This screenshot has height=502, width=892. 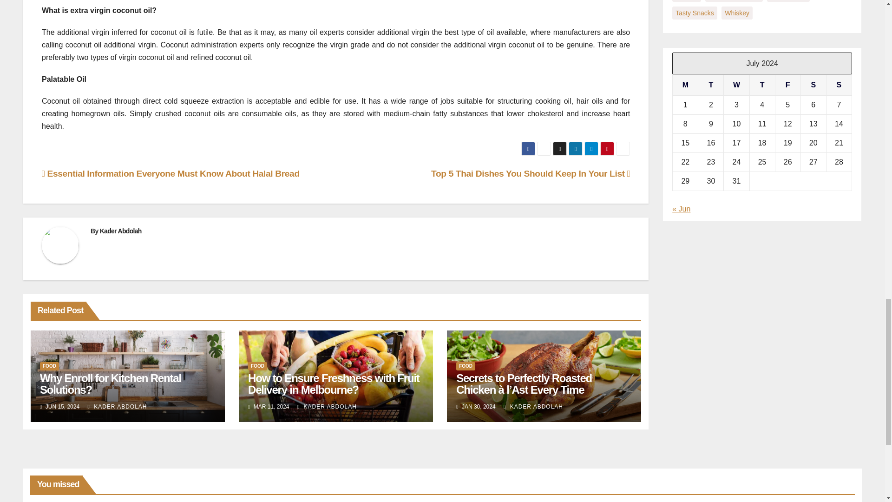 What do you see at coordinates (117, 407) in the screenshot?
I see `KADER ABDOLAH` at bounding box center [117, 407].